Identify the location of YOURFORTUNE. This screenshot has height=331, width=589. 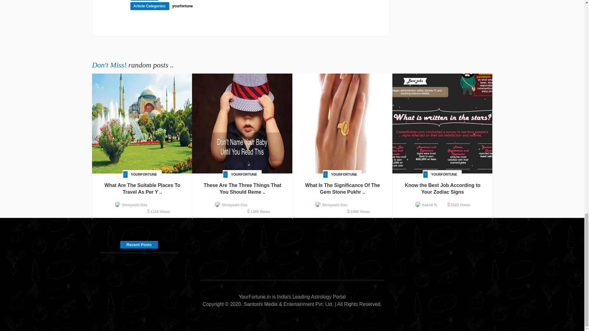
(244, 174).